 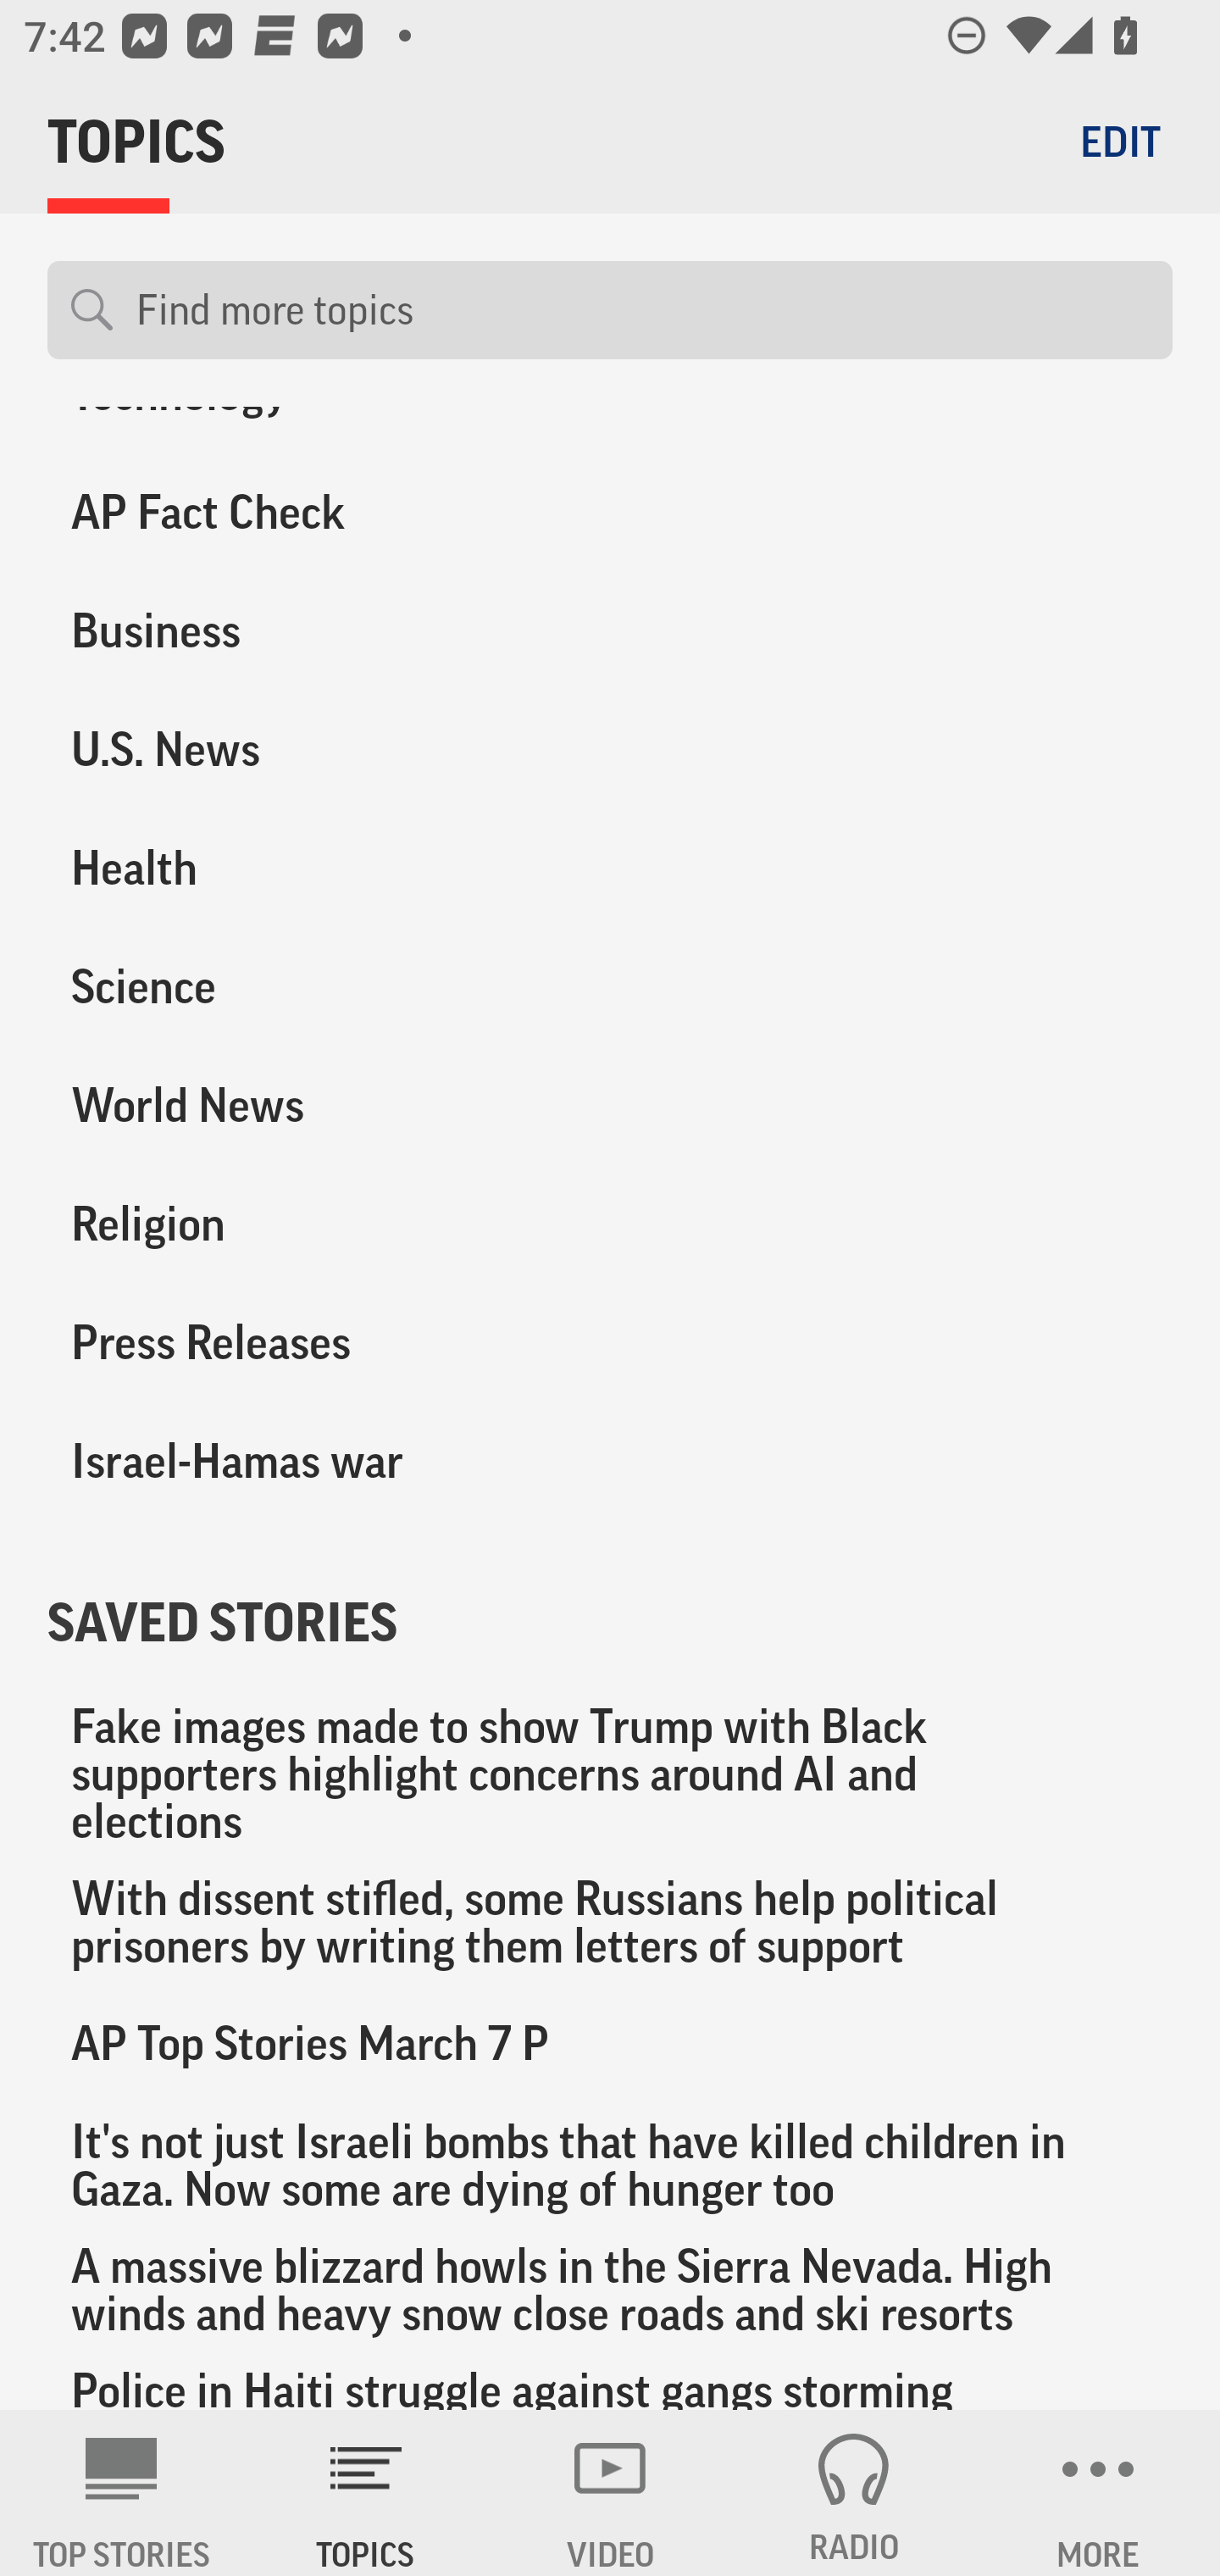 I want to click on TOPICS, so click(x=366, y=2493).